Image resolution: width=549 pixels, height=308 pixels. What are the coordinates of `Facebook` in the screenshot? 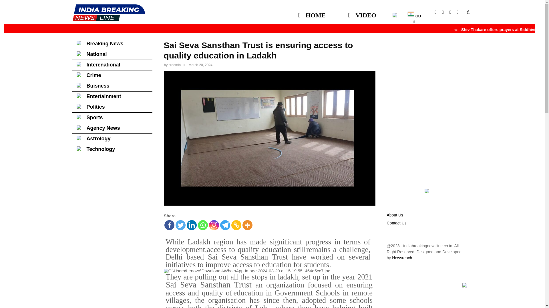 It's located at (169, 225).